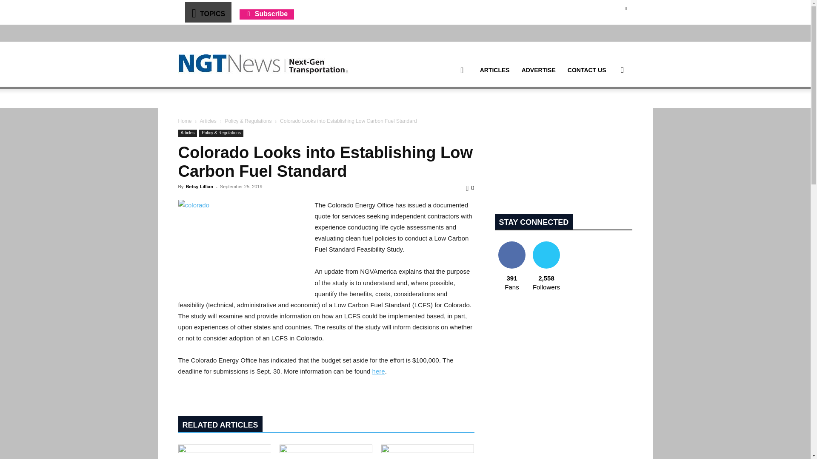  What do you see at coordinates (608, 110) in the screenshot?
I see `Search` at bounding box center [608, 110].